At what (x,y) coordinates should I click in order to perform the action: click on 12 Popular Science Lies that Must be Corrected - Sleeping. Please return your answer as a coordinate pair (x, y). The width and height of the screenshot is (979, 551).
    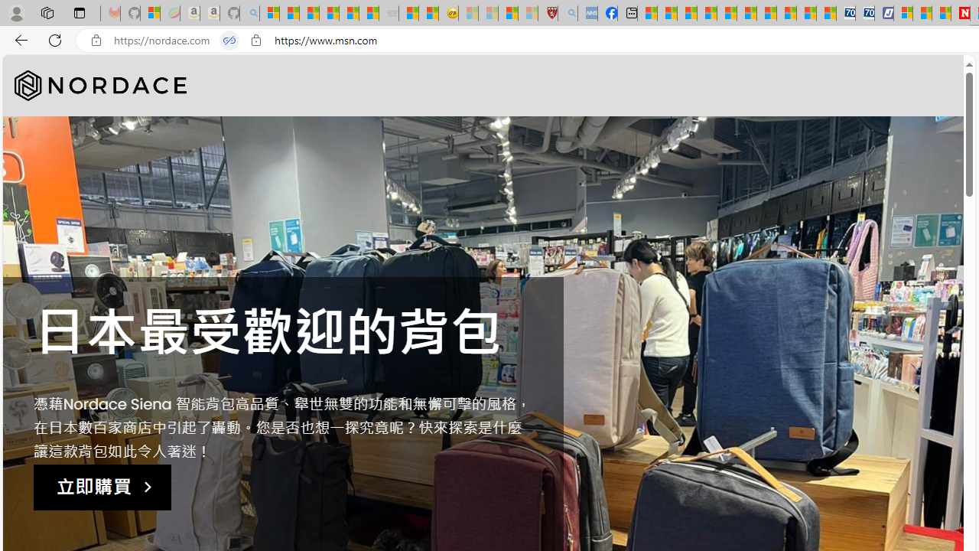
    Looking at the image, I should click on (528, 14).